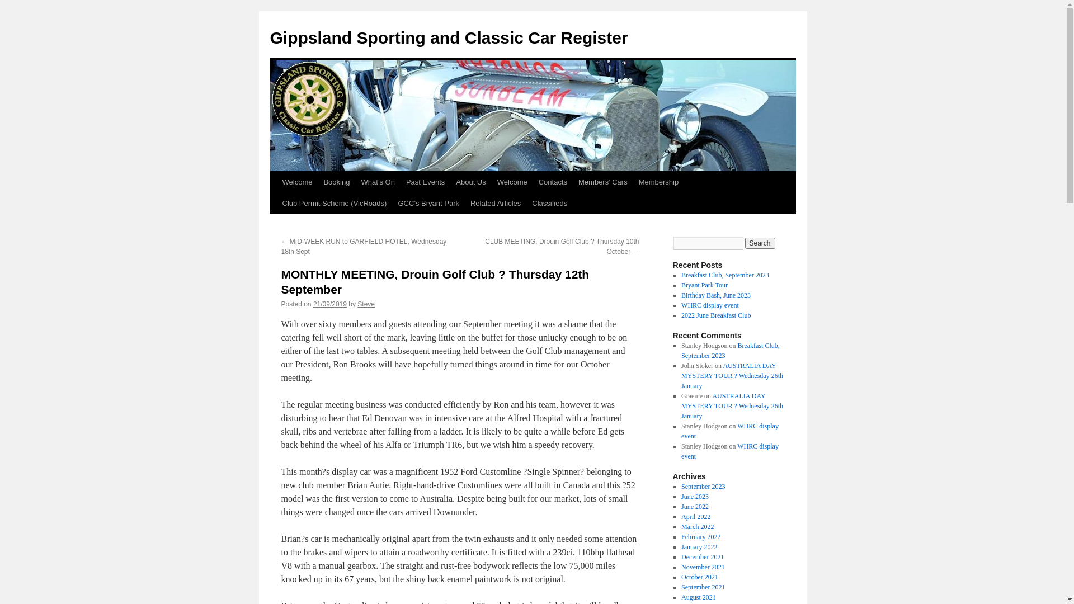  What do you see at coordinates (334, 204) in the screenshot?
I see `Club Permit Scheme (VicRoads)` at bounding box center [334, 204].